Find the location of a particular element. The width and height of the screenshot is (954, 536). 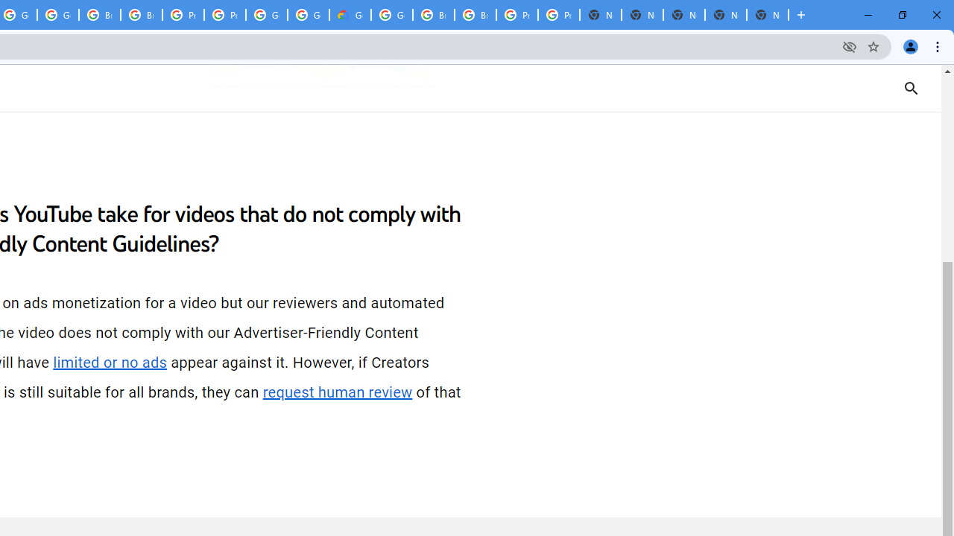

Google Cloud Estimate Summary is located at coordinates (350, 15).